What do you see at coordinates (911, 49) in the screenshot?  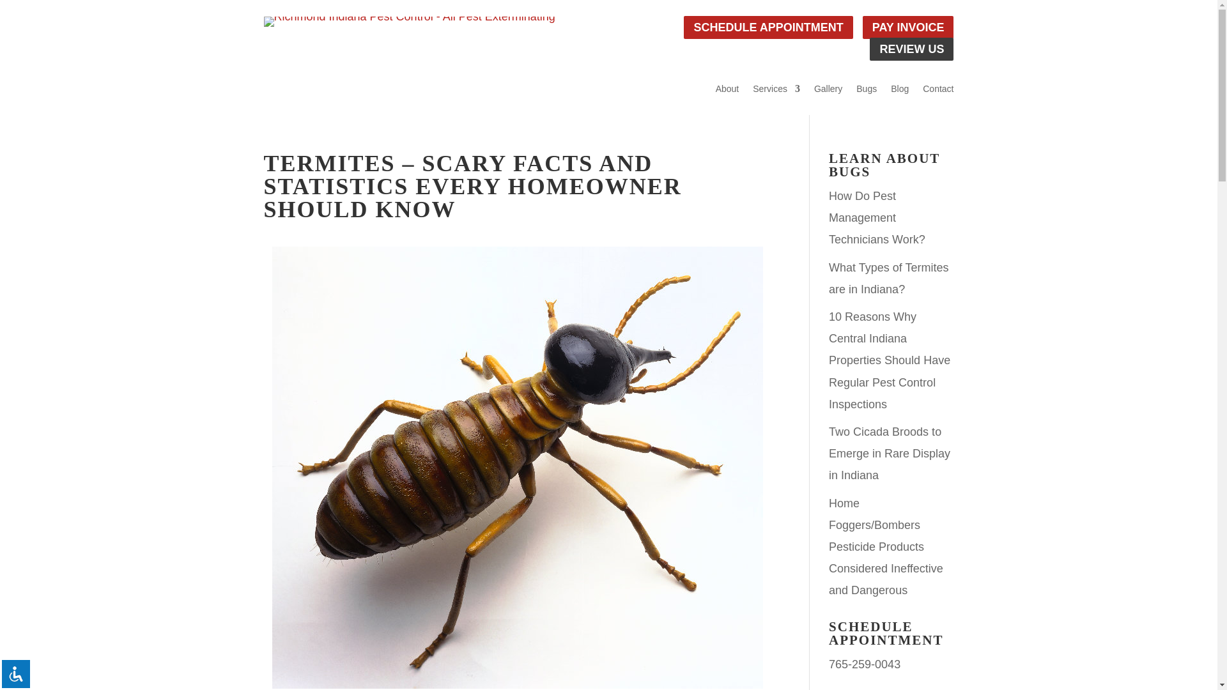 I see `REVIEW US` at bounding box center [911, 49].